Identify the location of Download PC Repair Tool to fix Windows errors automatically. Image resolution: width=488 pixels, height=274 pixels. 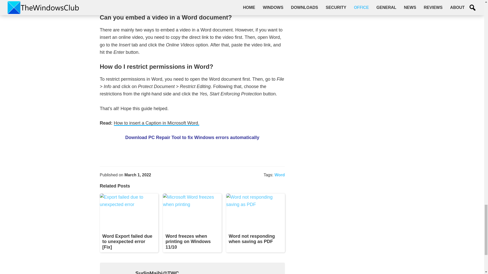
(192, 138).